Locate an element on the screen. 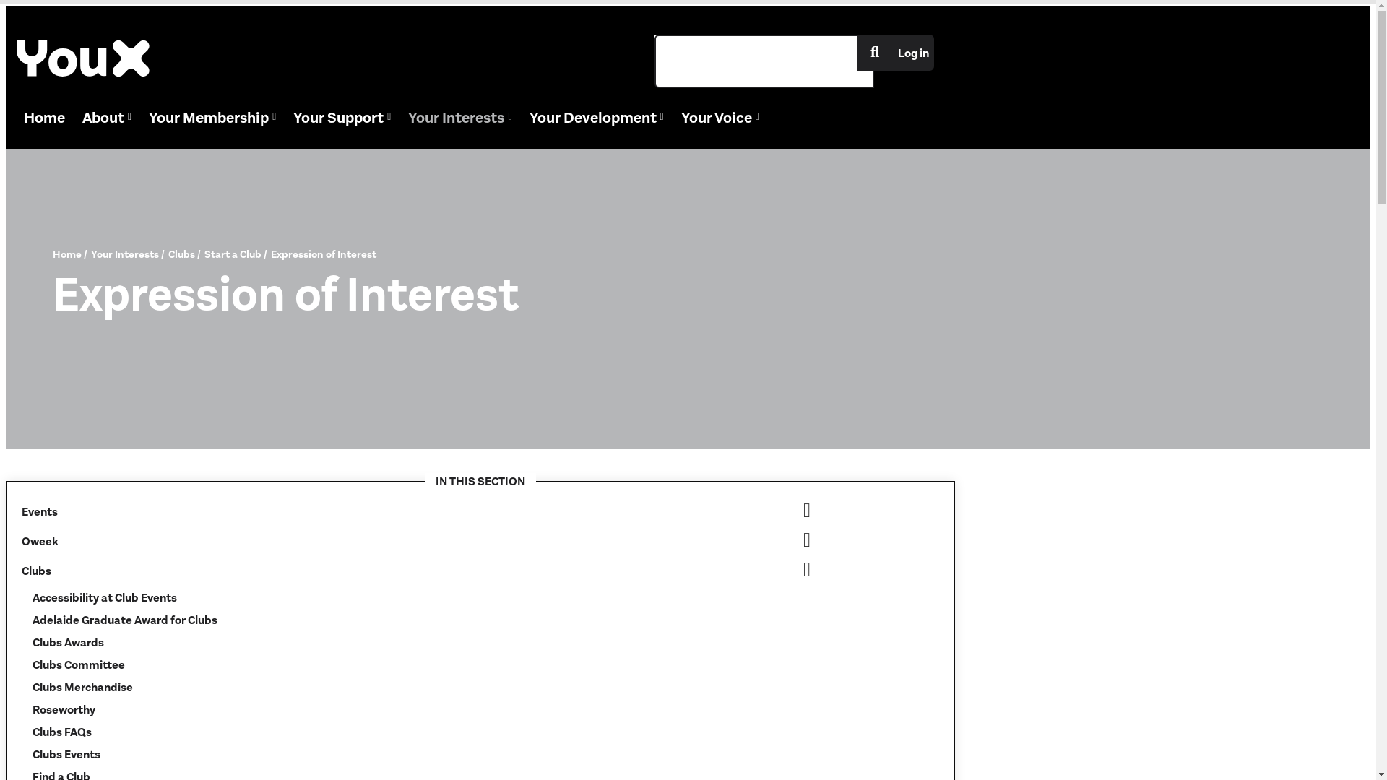  Clubs Events is located at coordinates (399, 754).